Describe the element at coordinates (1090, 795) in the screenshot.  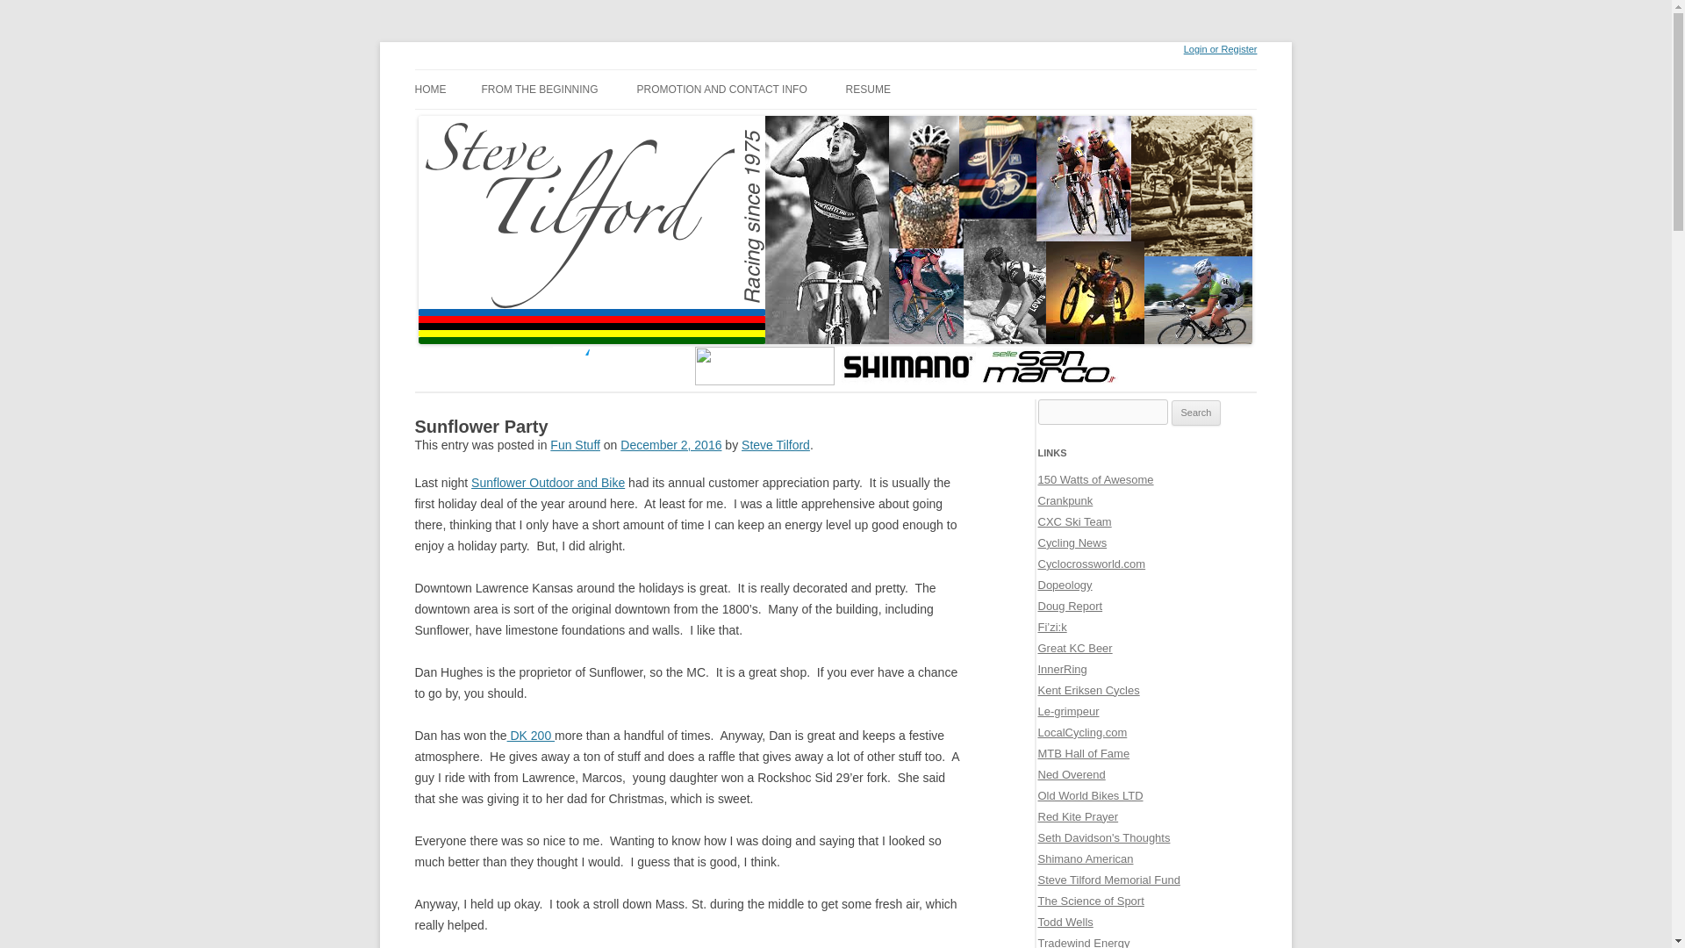
I see `Vintage motorcycle parts, service and restoration` at that location.